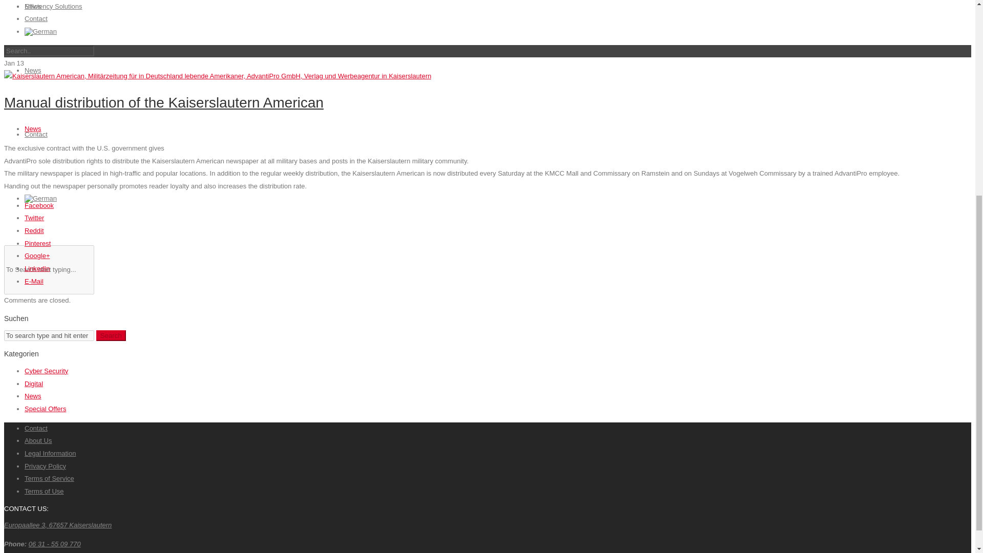 The height and width of the screenshot is (553, 983). What do you see at coordinates (53, 6) in the screenshot?
I see `Efficiency Solutions` at bounding box center [53, 6].